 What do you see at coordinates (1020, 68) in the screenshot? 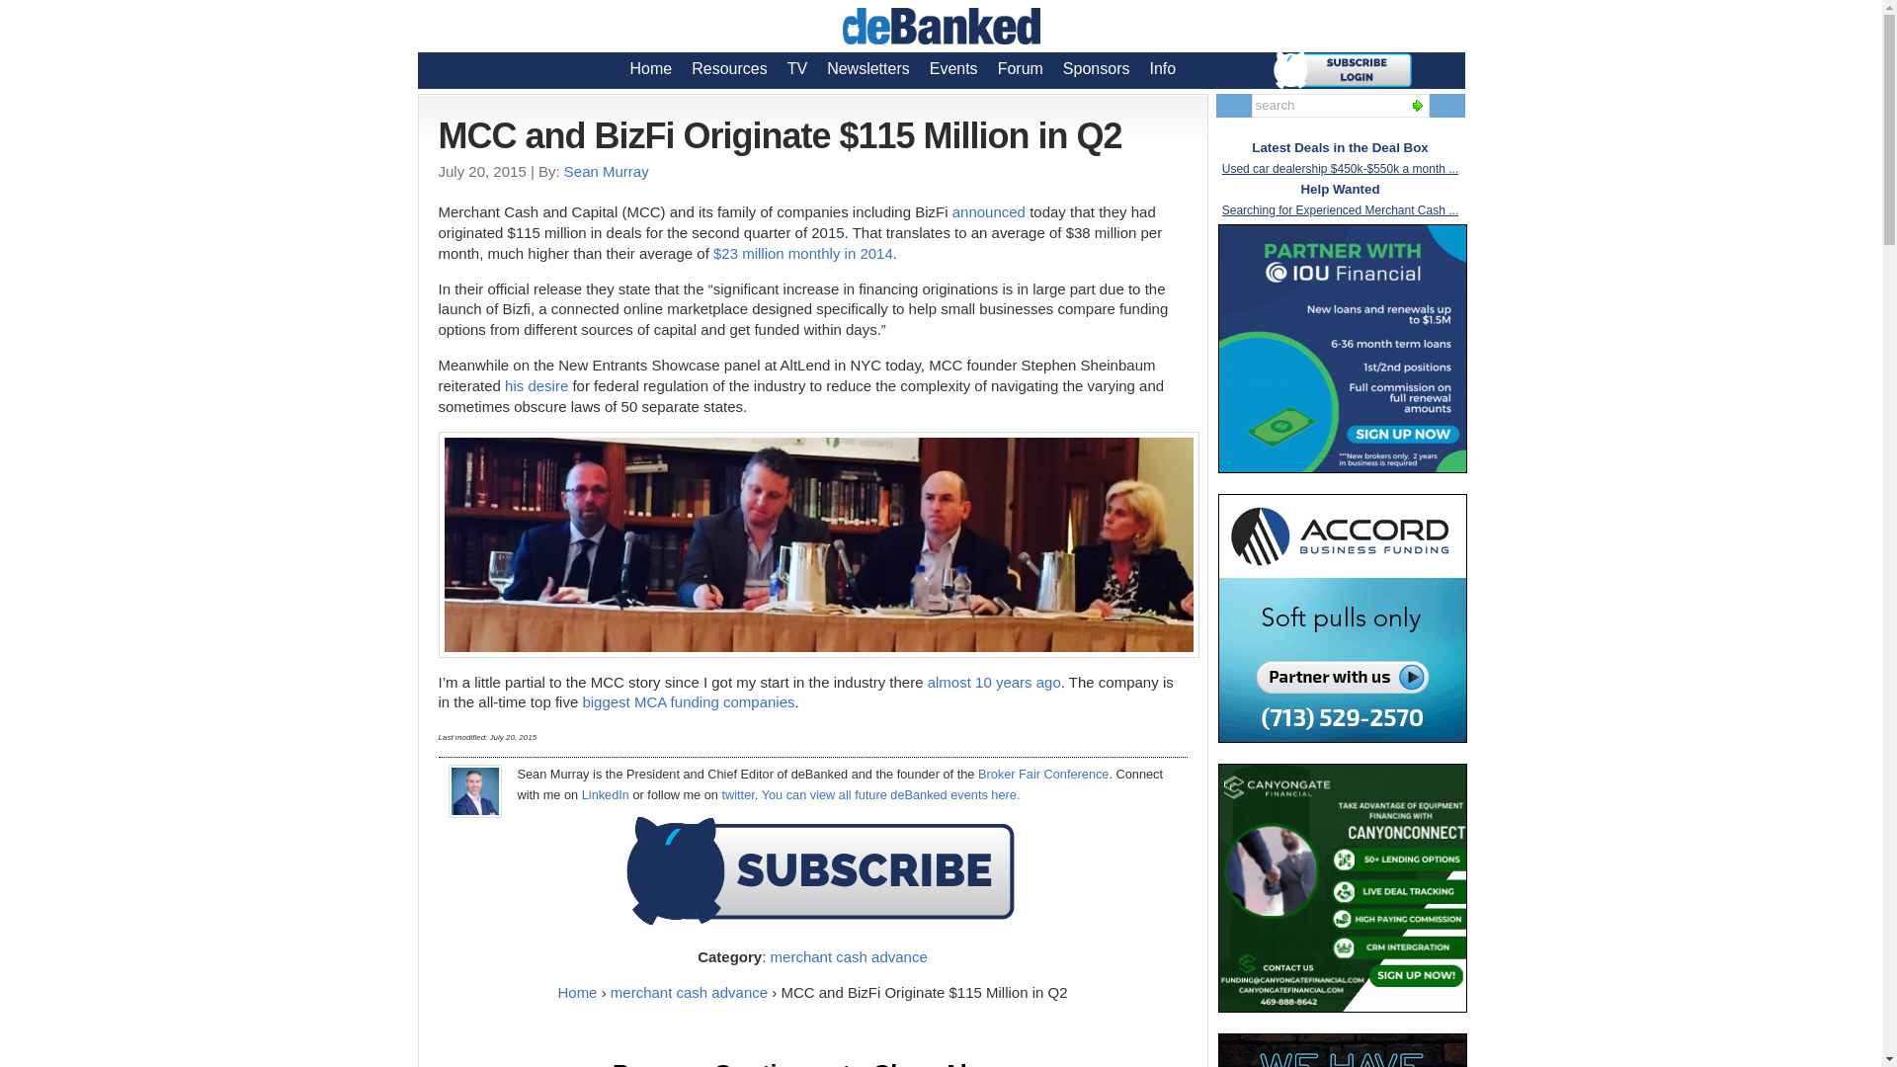
I see `Forum` at bounding box center [1020, 68].